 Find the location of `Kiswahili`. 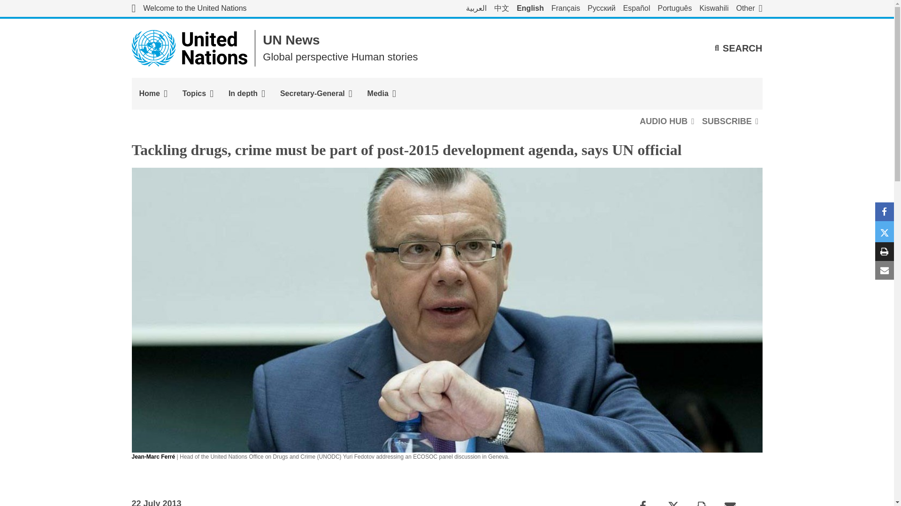

Kiswahili is located at coordinates (713, 8).